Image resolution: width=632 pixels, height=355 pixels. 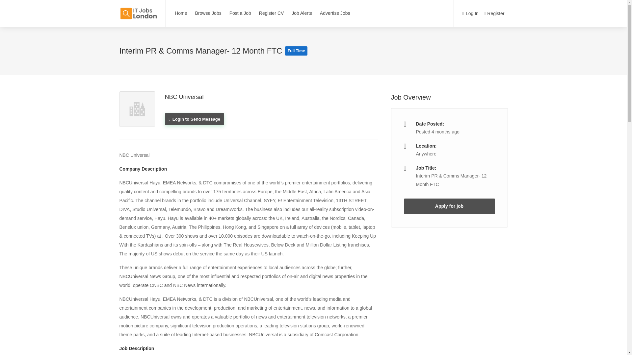 What do you see at coordinates (194, 119) in the screenshot?
I see `Login to Send Message` at bounding box center [194, 119].